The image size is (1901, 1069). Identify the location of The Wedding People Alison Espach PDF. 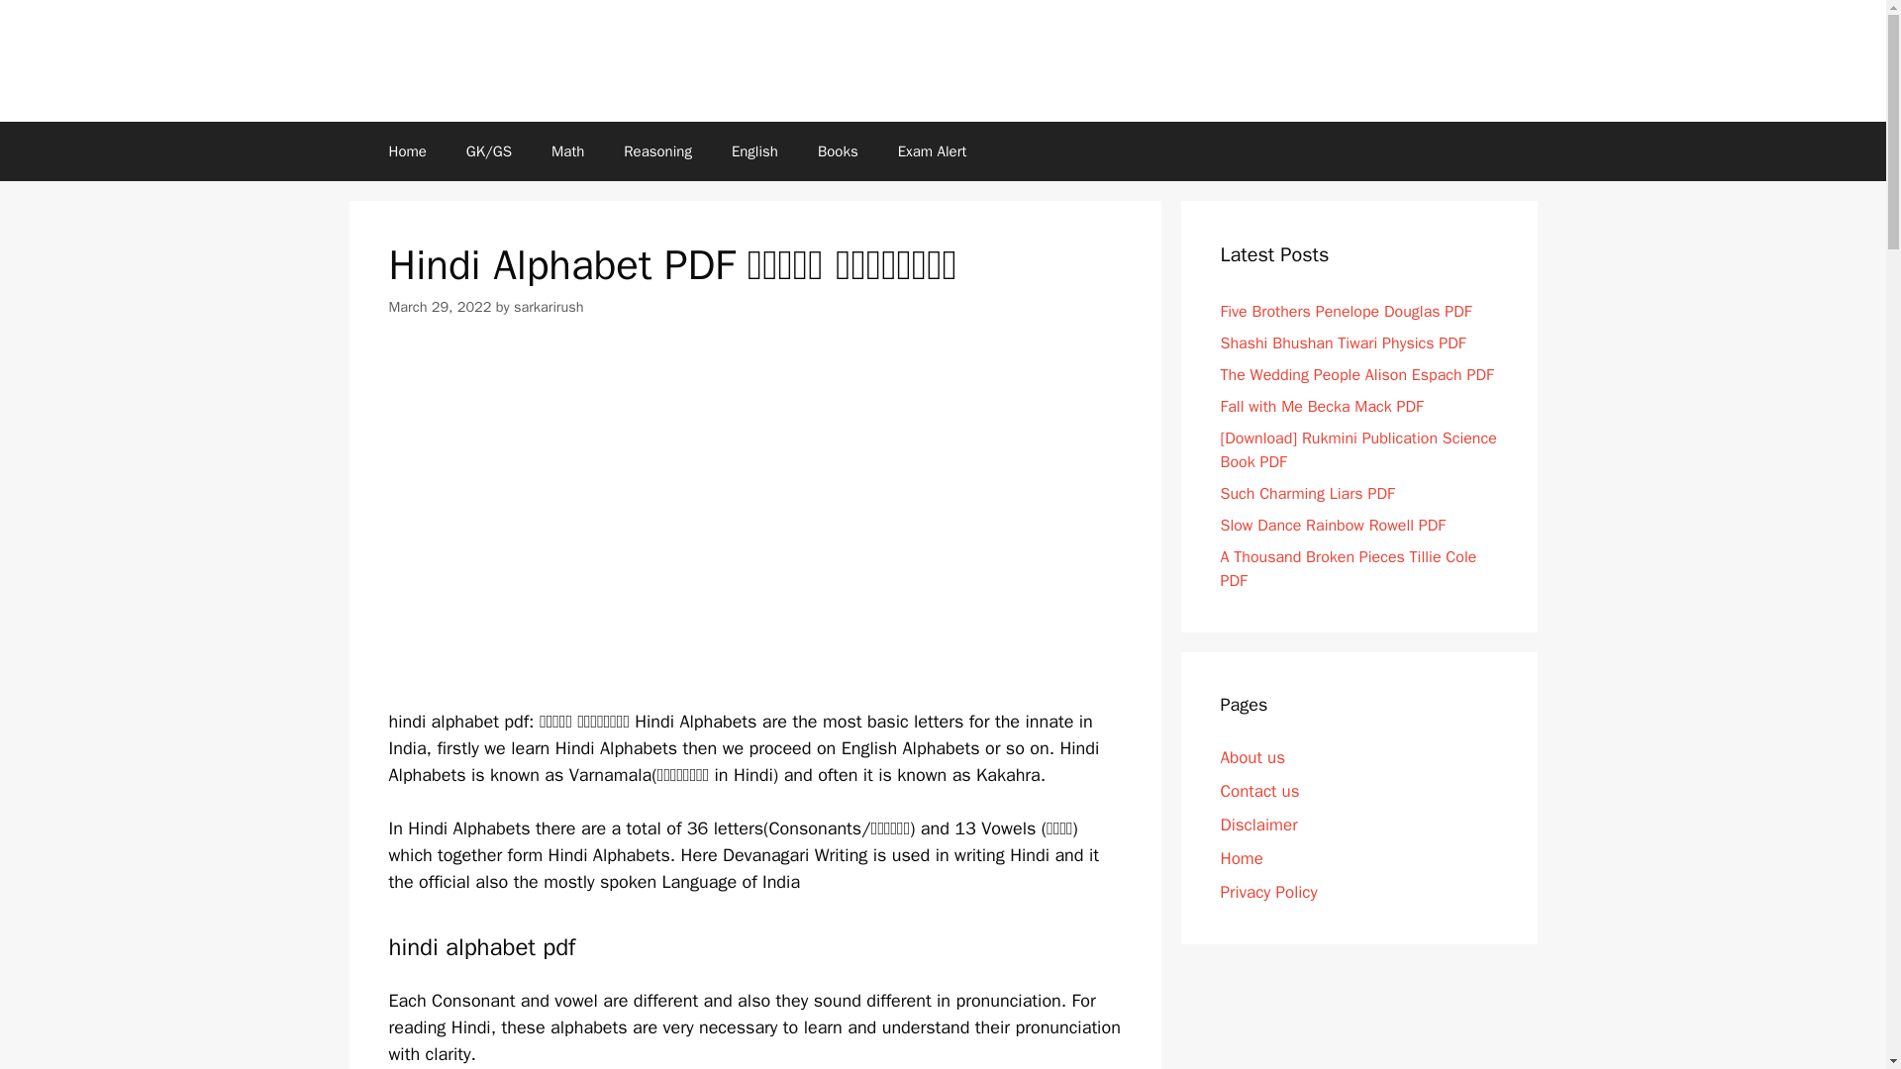
(1356, 374).